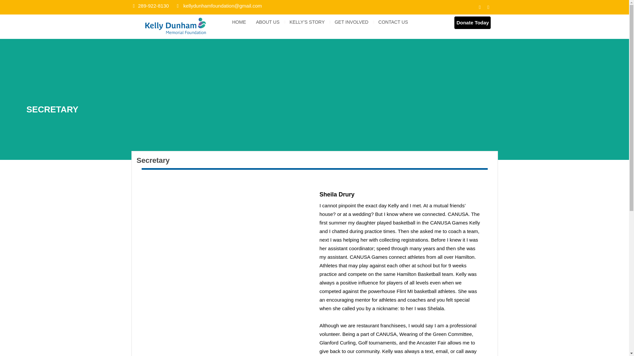 The height and width of the screenshot is (356, 634). What do you see at coordinates (351, 22) in the screenshot?
I see `GET INVOLVED` at bounding box center [351, 22].